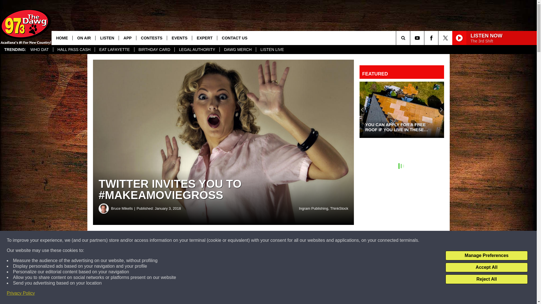 This screenshot has width=541, height=304. Describe the element at coordinates (127, 38) in the screenshot. I see `APP` at that location.